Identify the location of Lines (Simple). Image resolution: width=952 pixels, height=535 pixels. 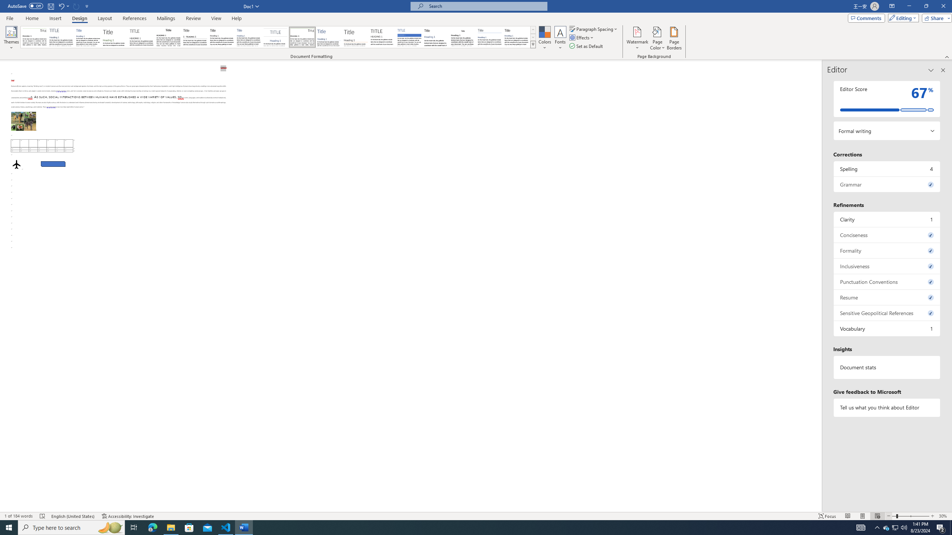
(329, 37).